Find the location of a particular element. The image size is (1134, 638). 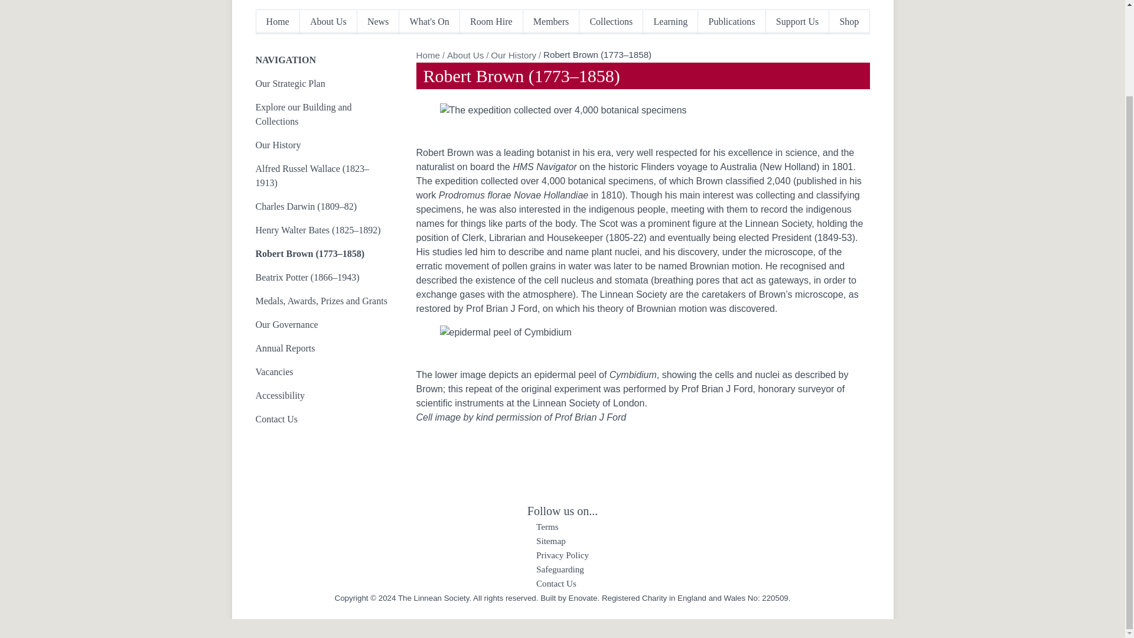

Annual Reports is located at coordinates (321, 349).